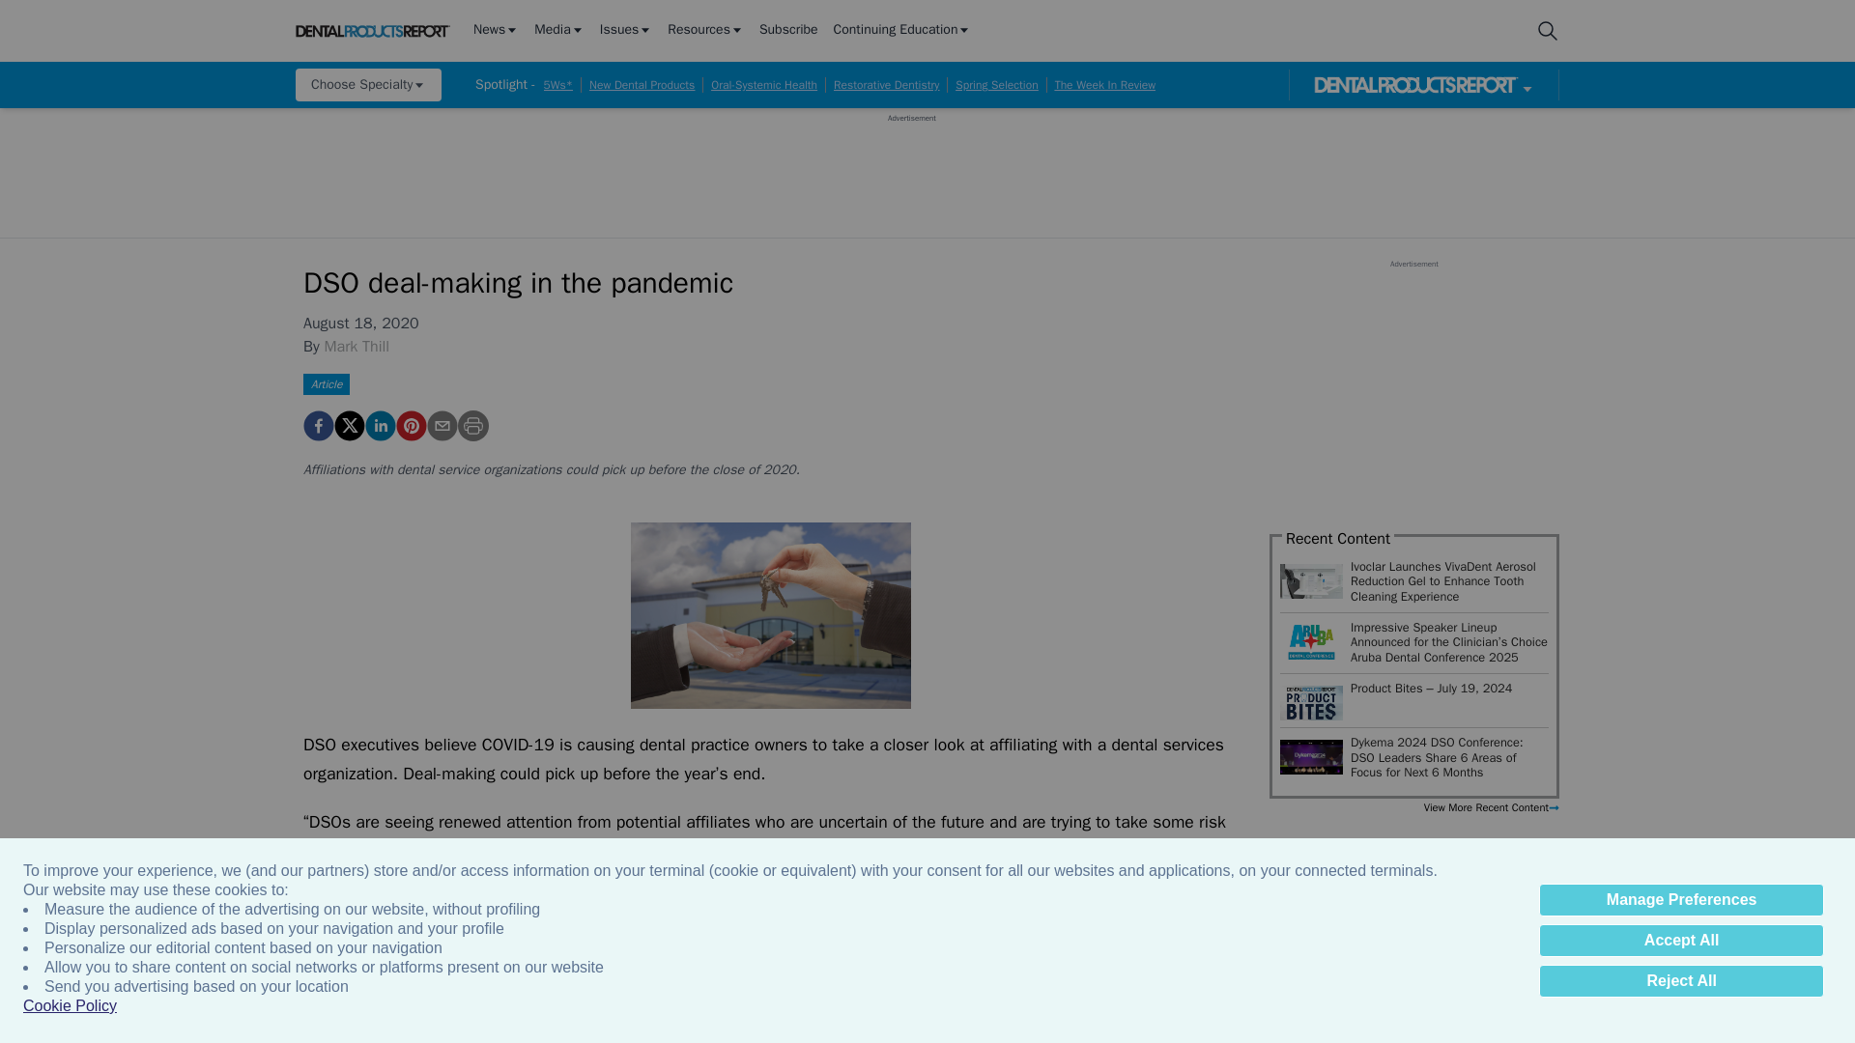  I want to click on Manage Preferences, so click(1681, 900).